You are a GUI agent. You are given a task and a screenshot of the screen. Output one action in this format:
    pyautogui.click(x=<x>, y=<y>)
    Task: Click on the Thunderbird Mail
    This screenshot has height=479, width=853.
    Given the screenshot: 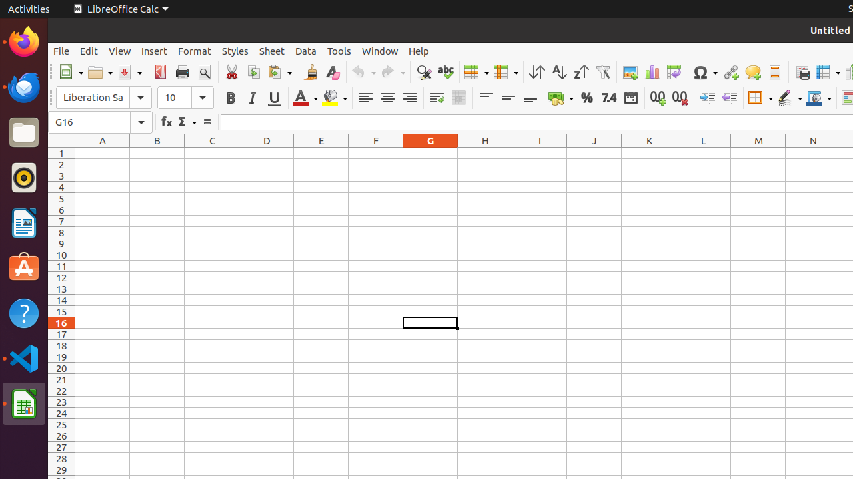 What is the action you would take?
    pyautogui.click(x=24, y=87)
    